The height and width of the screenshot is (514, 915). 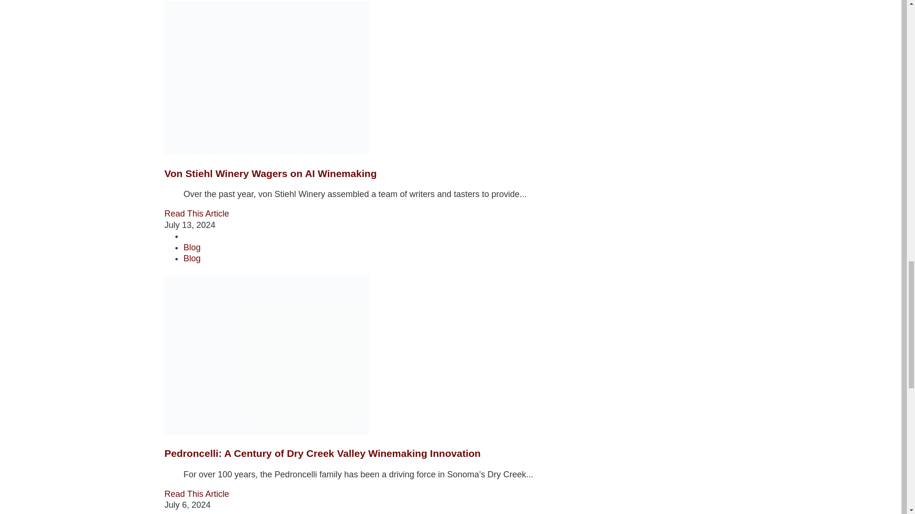 What do you see at coordinates (197, 213) in the screenshot?
I see `Read This Article` at bounding box center [197, 213].